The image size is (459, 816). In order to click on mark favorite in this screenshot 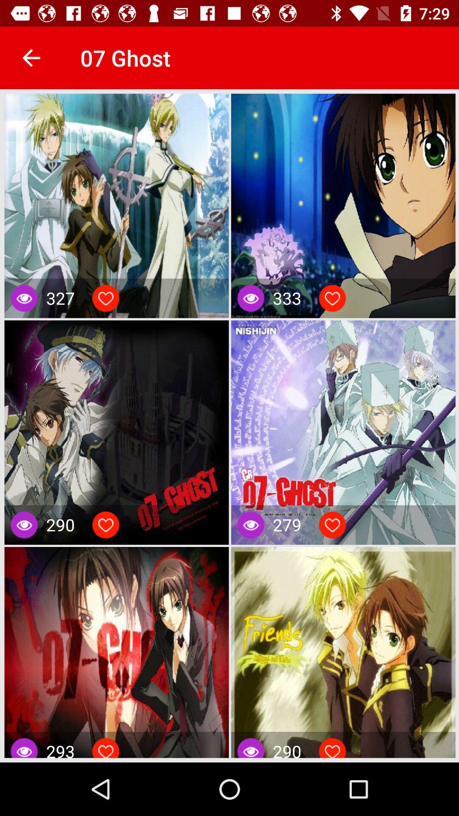, I will do `click(106, 525)`.